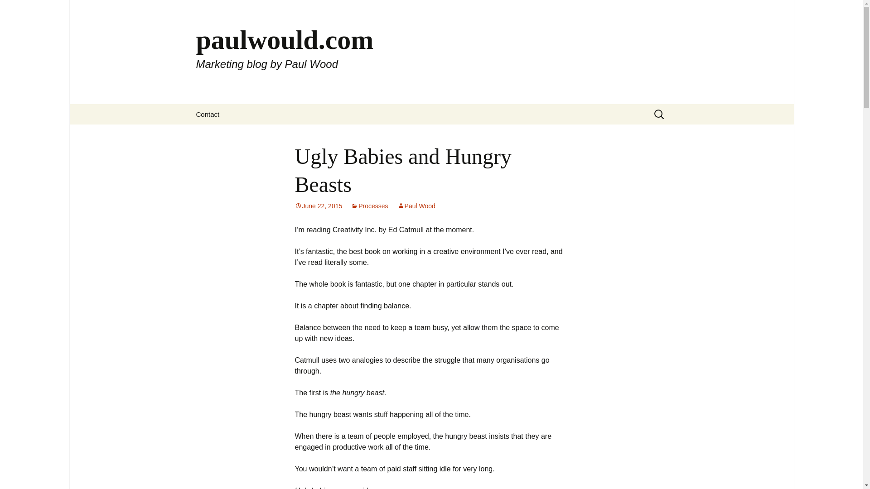 The image size is (870, 489). What do you see at coordinates (318, 206) in the screenshot?
I see `June 22, 2015` at bounding box center [318, 206].